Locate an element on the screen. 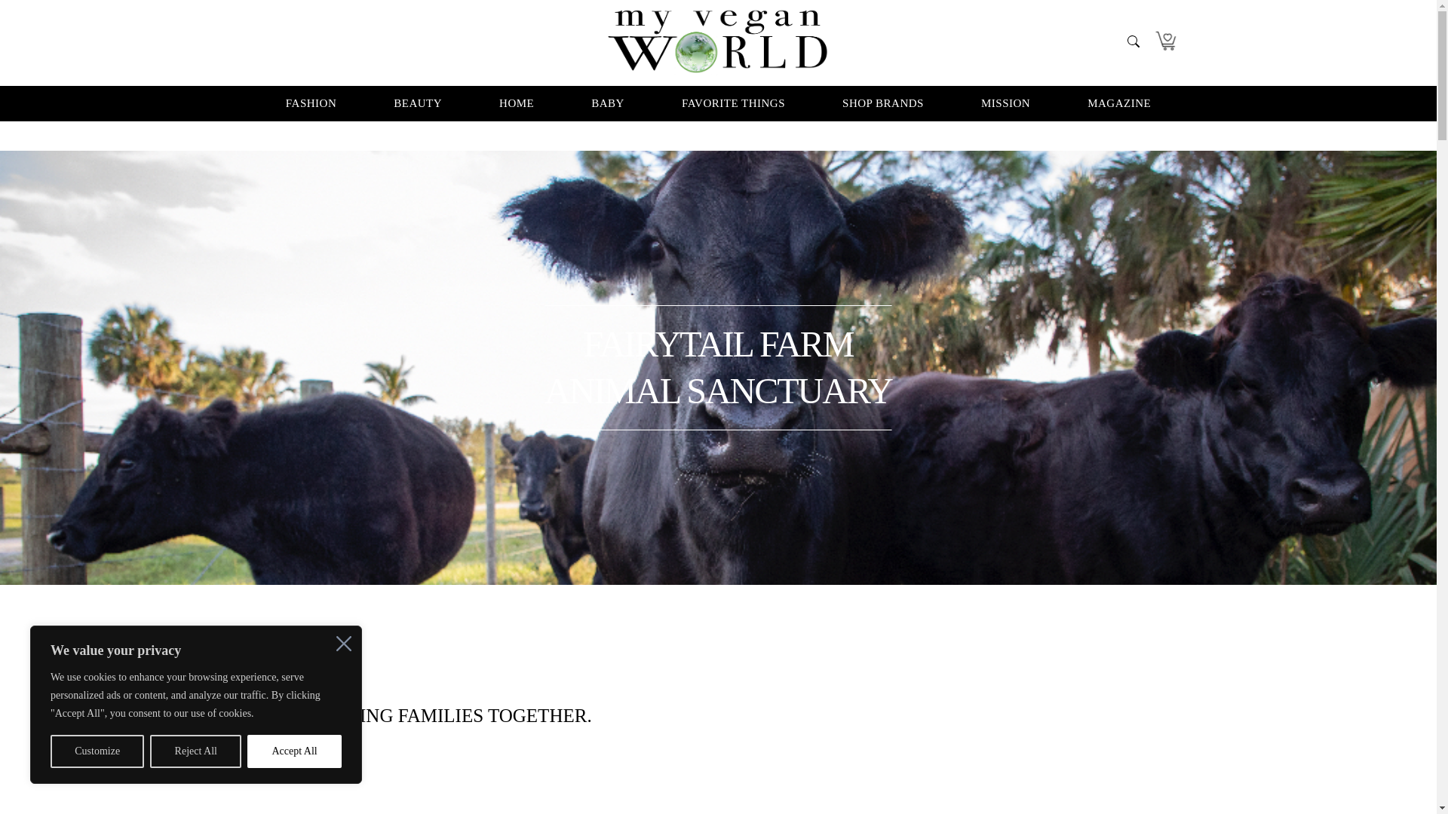 The height and width of the screenshot is (814, 1448). Customize is located at coordinates (97, 751).